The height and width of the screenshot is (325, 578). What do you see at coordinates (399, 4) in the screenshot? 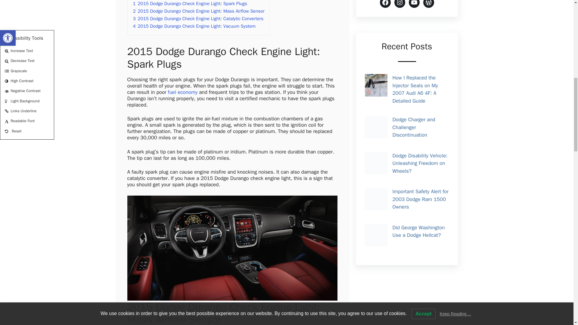
I see `Instagram` at bounding box center [399, 4].